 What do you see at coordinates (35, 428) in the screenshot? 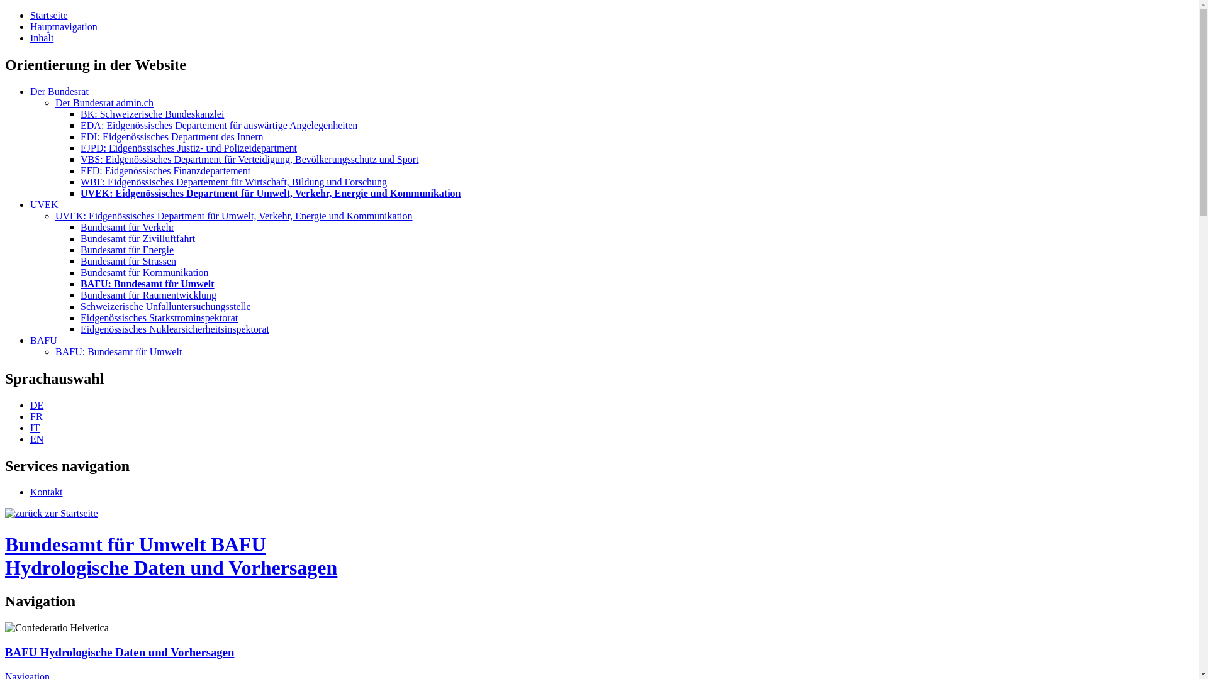
I see `IT` at bounding box center [35, 428].